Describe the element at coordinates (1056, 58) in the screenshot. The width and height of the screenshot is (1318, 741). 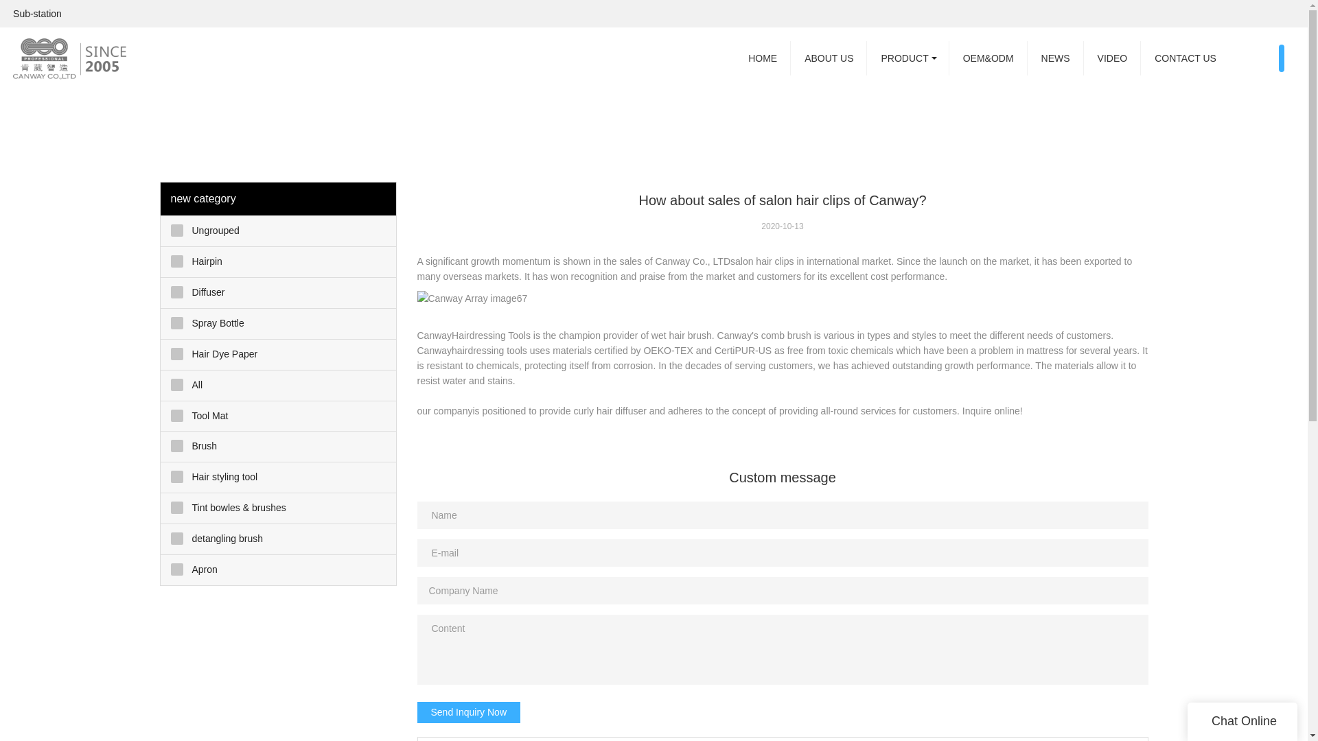
I see `NEWS` at that location.